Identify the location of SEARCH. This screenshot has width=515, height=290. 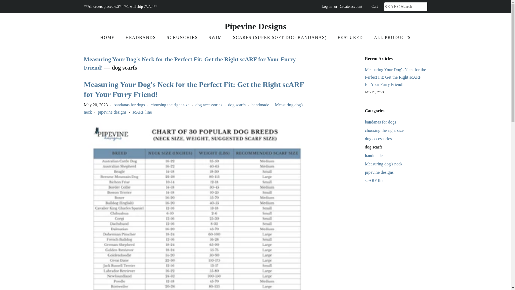
(393, 7).